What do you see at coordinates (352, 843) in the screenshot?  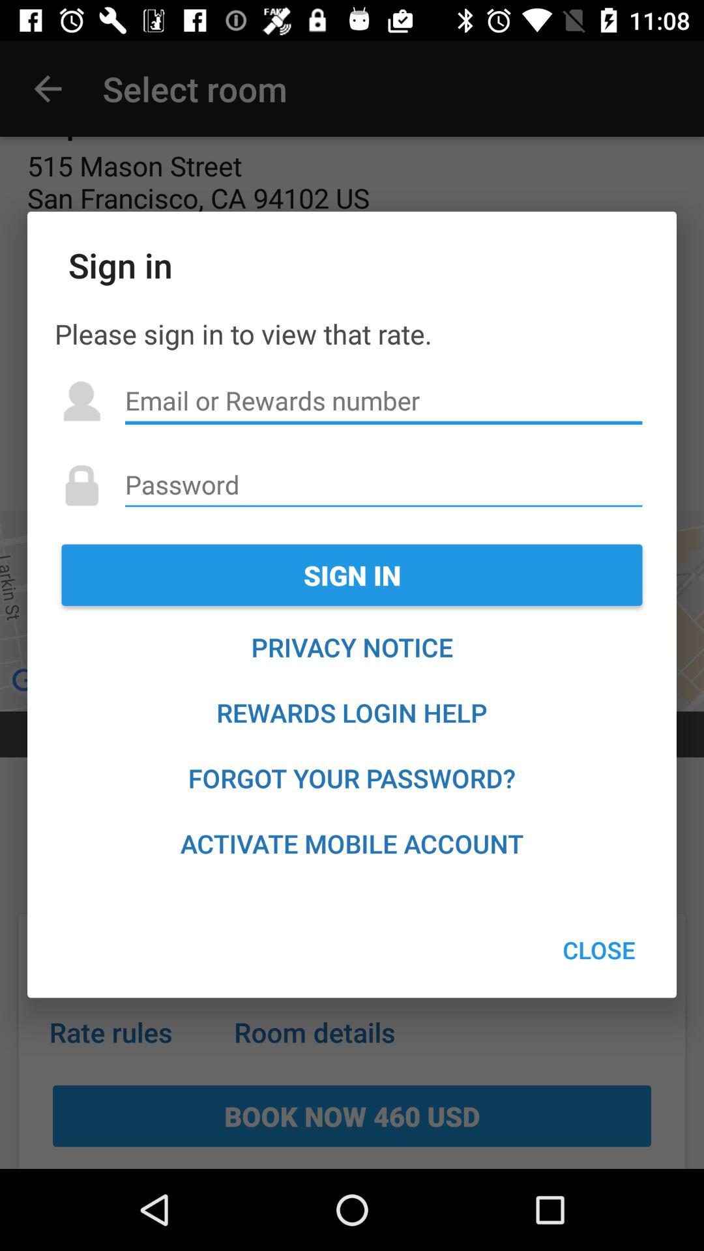 I see `tap activate mobile account icon` at bounding box center [352, 843].